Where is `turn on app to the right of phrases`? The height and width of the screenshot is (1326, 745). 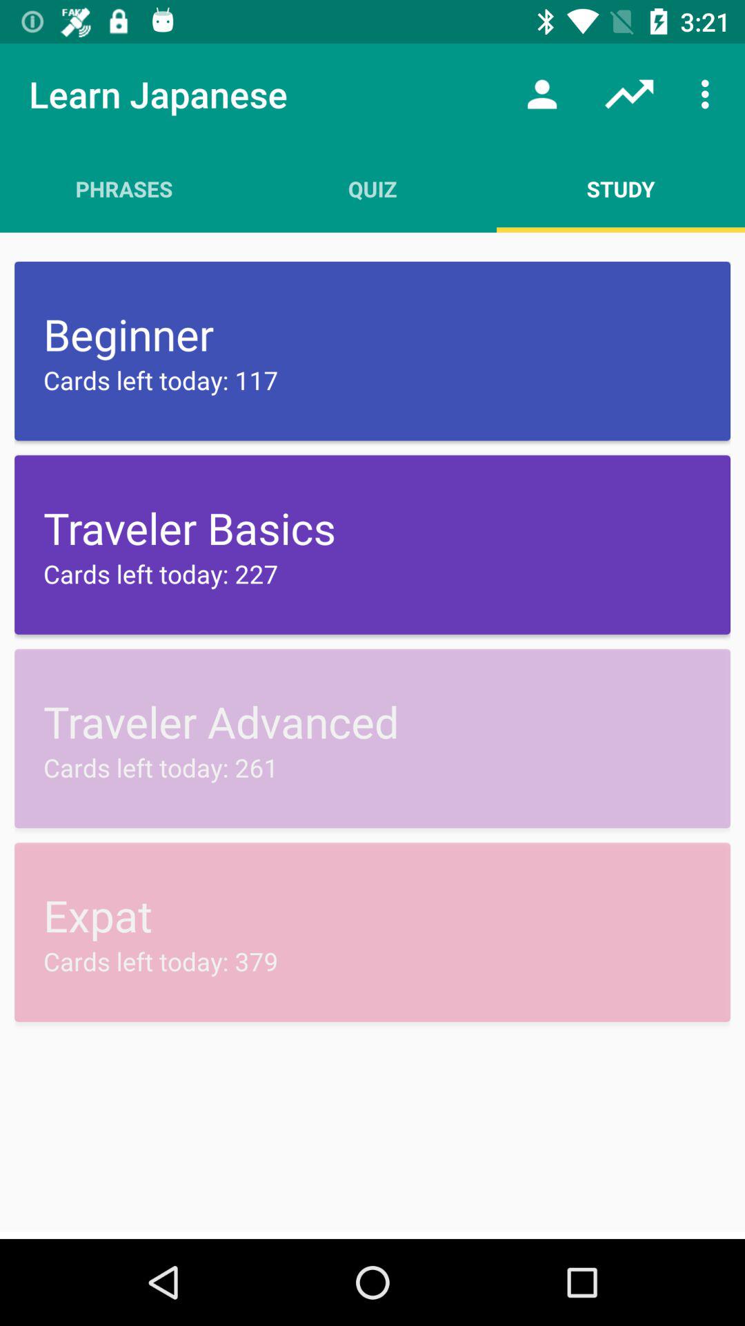 turn on app to the right of phrases is located at coordinates (372, 189).